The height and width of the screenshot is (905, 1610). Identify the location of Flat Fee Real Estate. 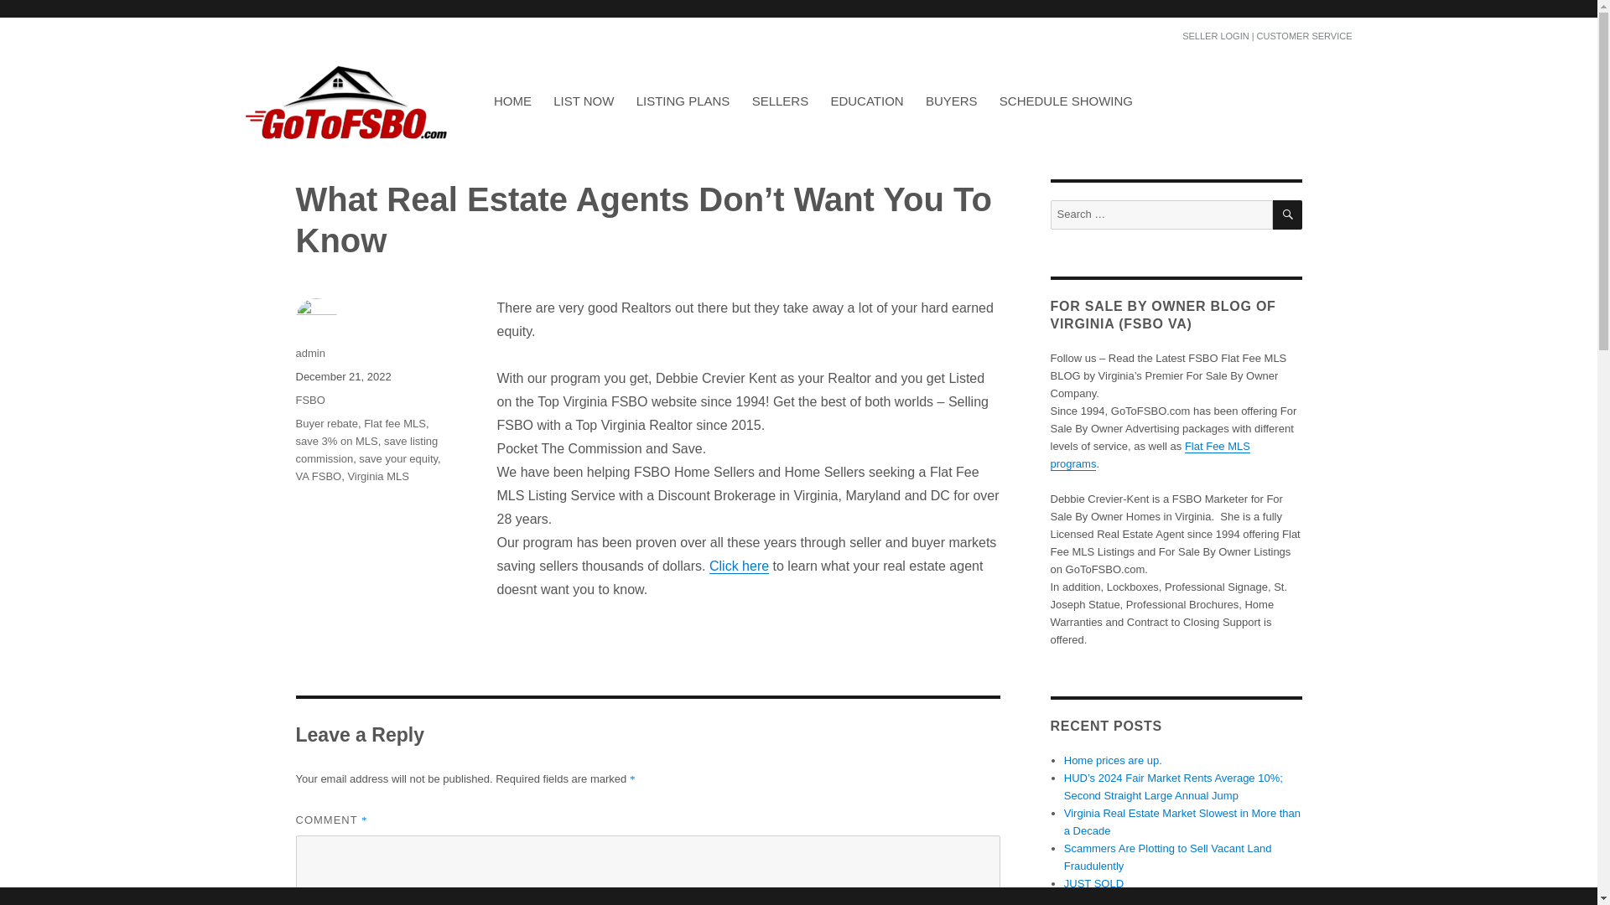
(456, 8).